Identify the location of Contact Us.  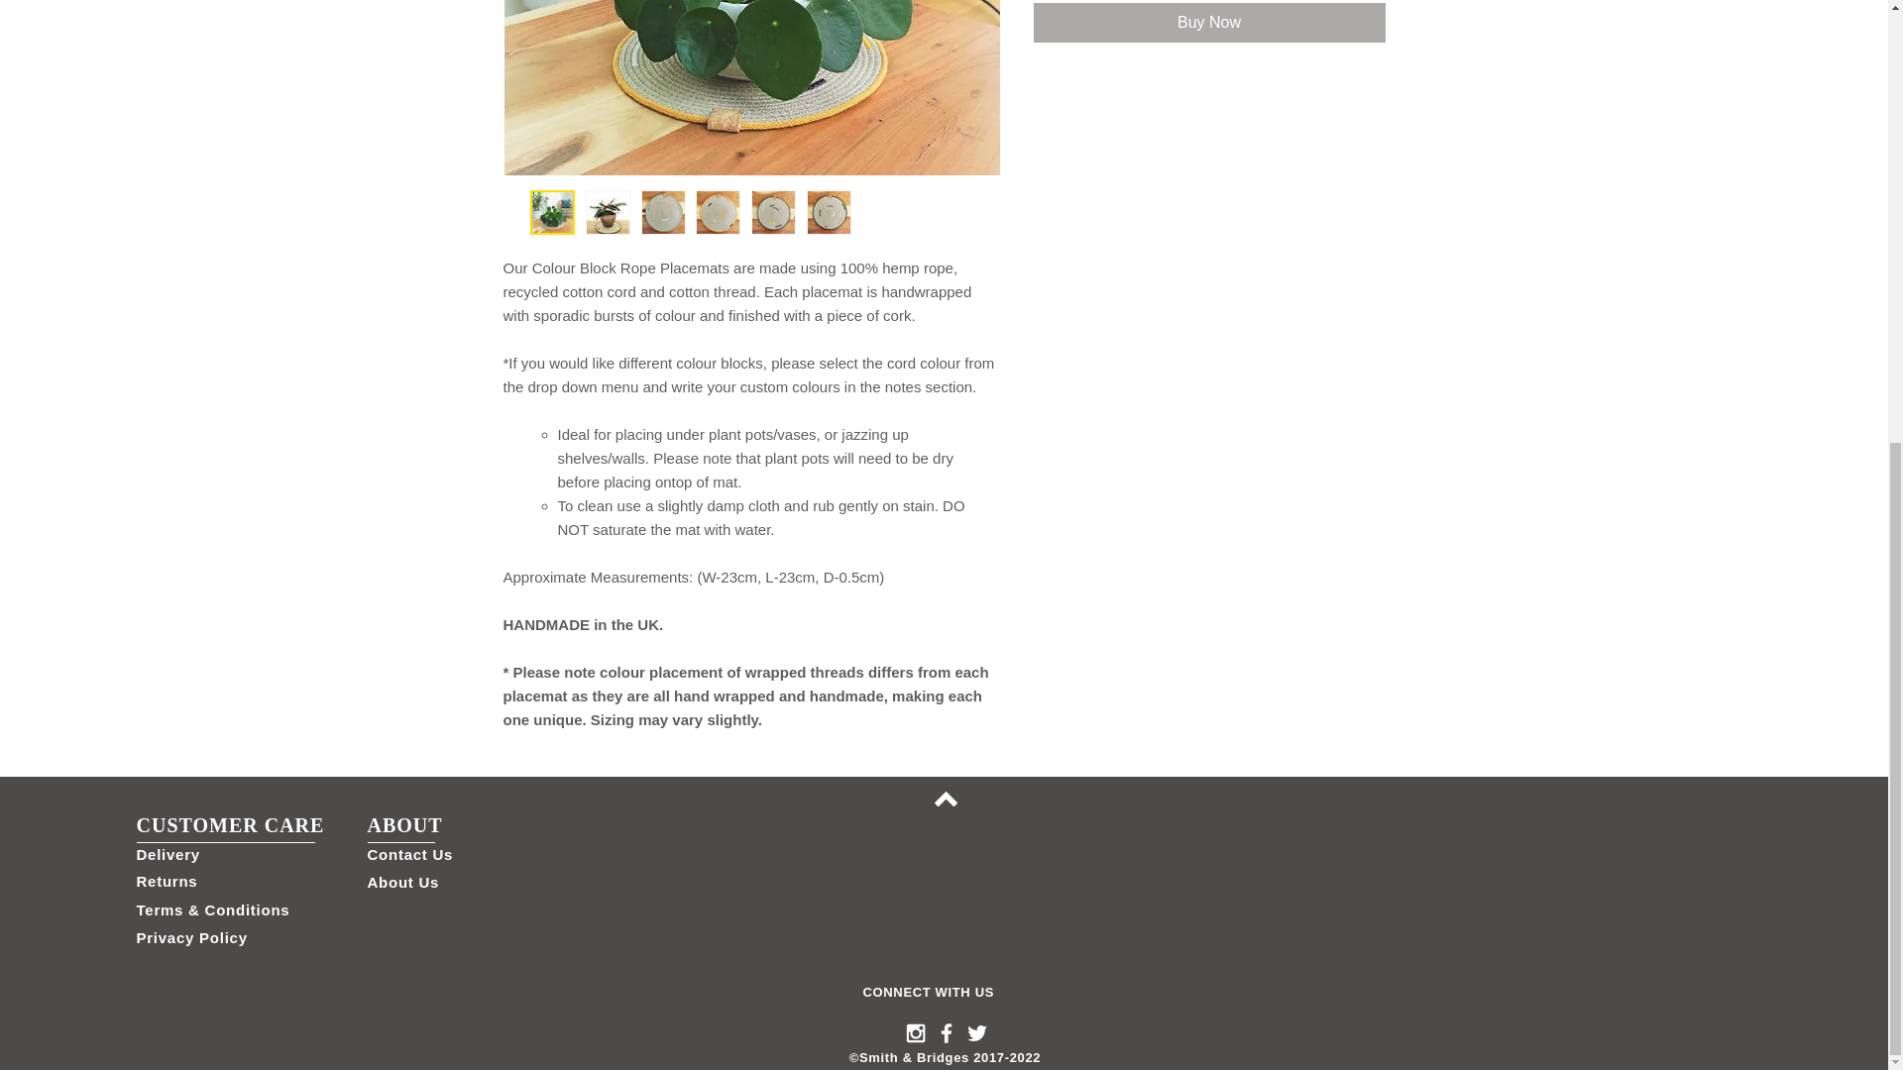
(409, 854).